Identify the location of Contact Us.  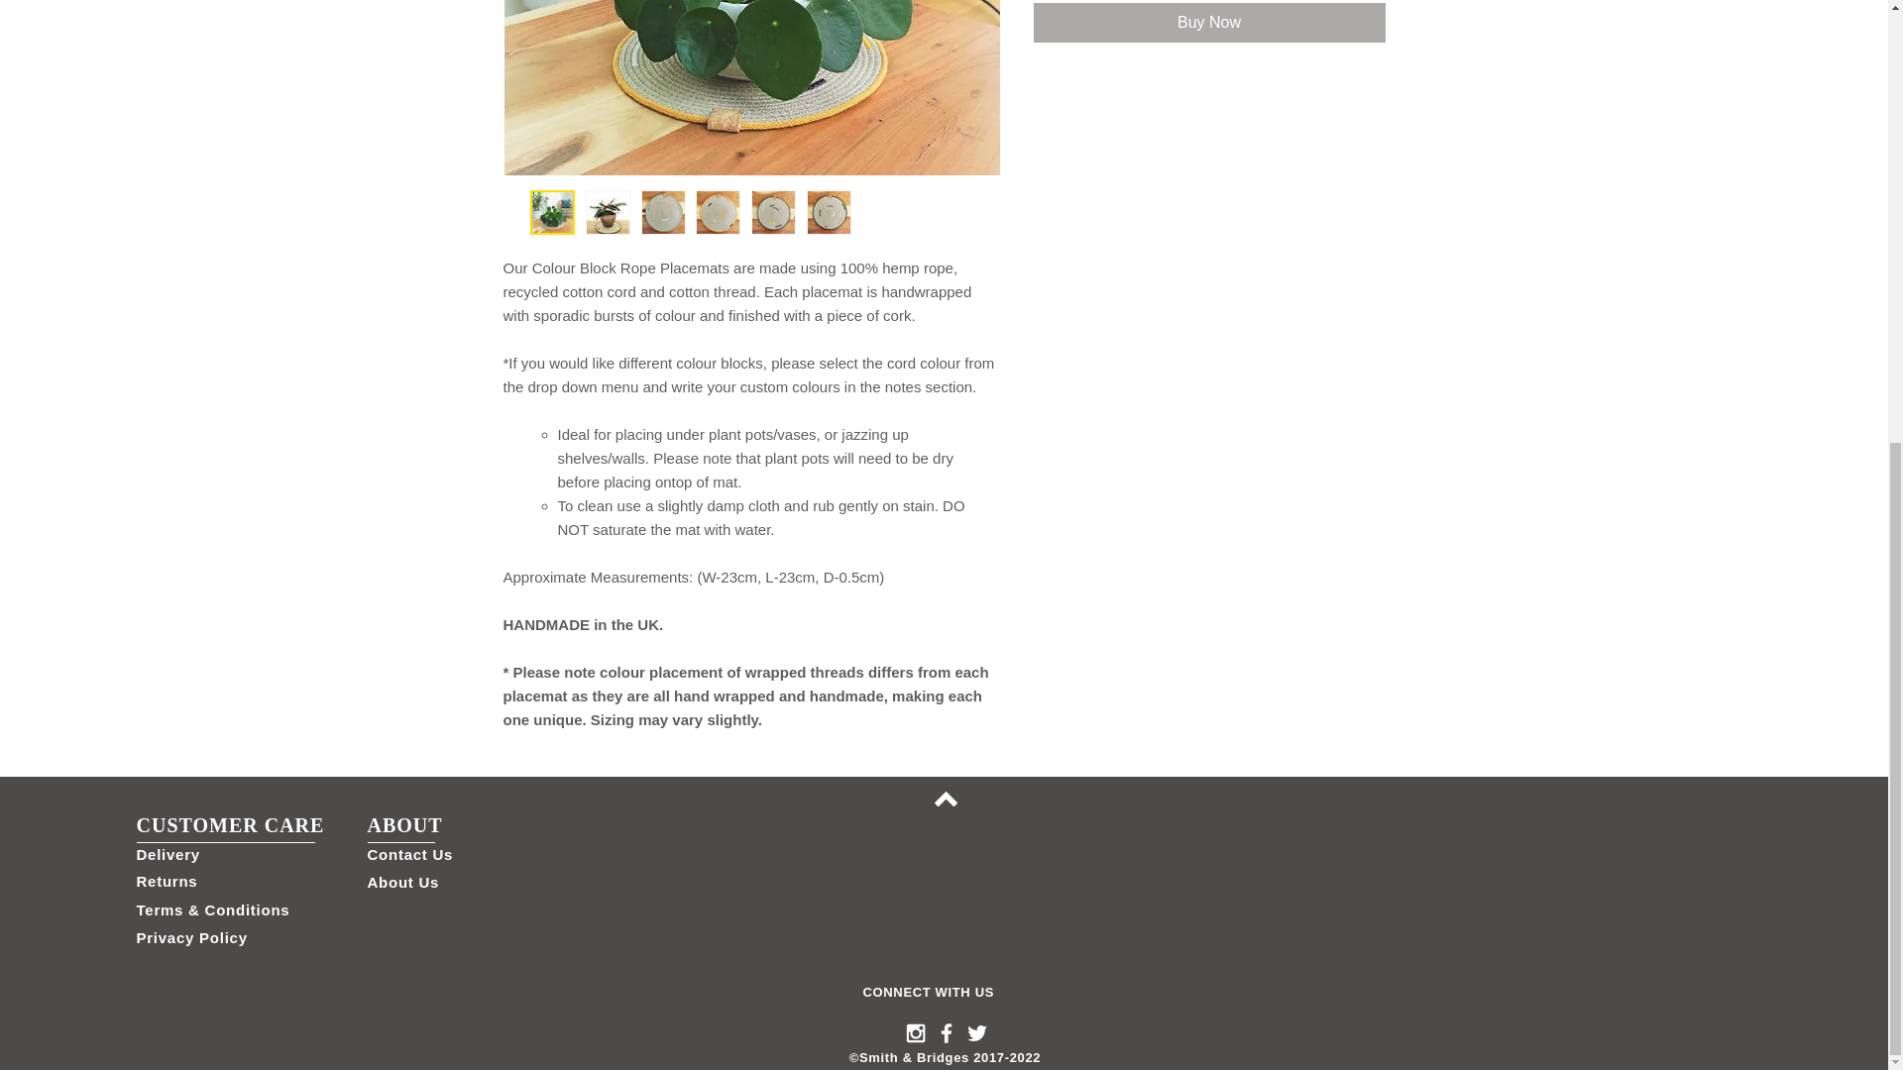
(409, 854).